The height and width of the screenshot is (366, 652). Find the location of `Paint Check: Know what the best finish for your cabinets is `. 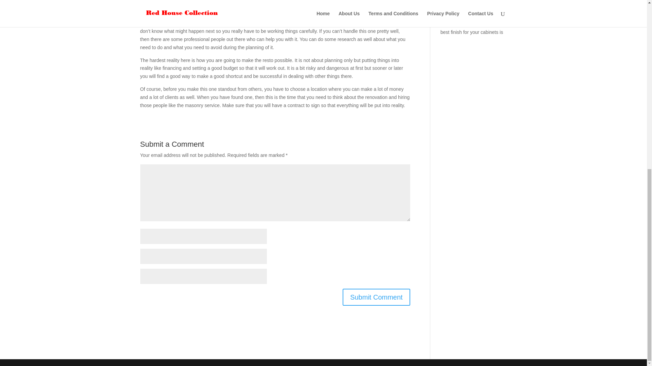

Paint Check: Know what the best finish for your cabinets is  is located at coordinates (472, 28).